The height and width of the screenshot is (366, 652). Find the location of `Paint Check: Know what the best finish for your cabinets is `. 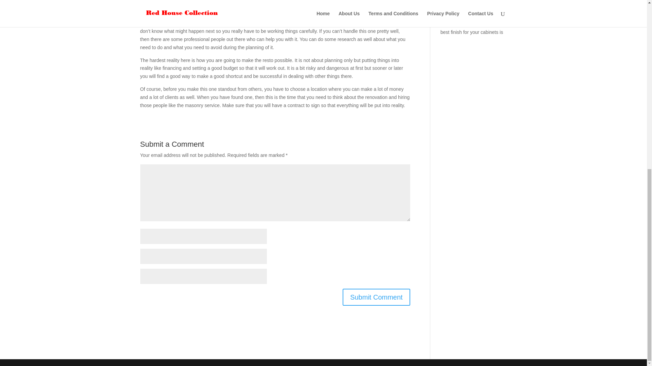

Paint Check: Know what the best finish for your cabinets is  is located at coordinates (472, 28).